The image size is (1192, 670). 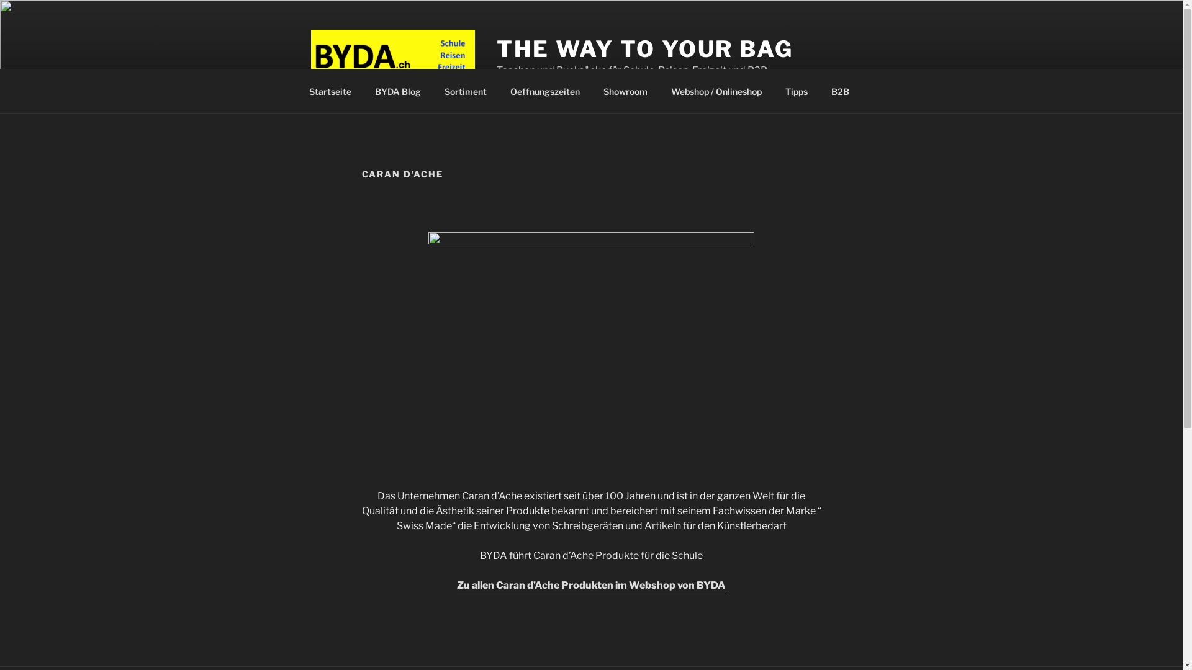 I want to click on Oeffnungszeiten, so click(x=545, y=91).